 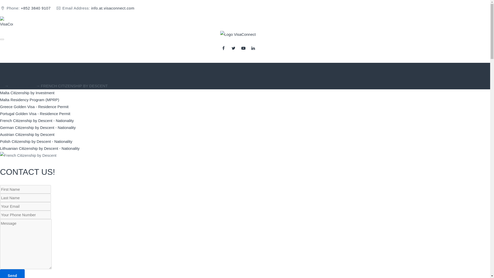 What do you see at coordinates (111, 51) in the screenshot?
I see `UK VISAS` at bounding box center [111, 51].